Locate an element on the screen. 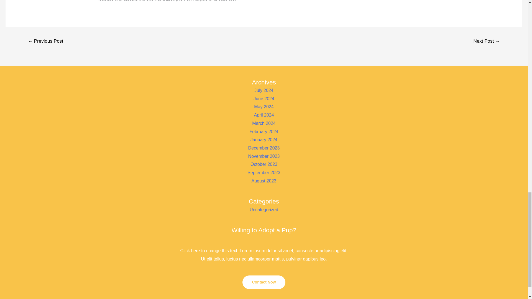 This screenshot has height=299, width=532. Uncategorized is located at coordinates (264, 210).